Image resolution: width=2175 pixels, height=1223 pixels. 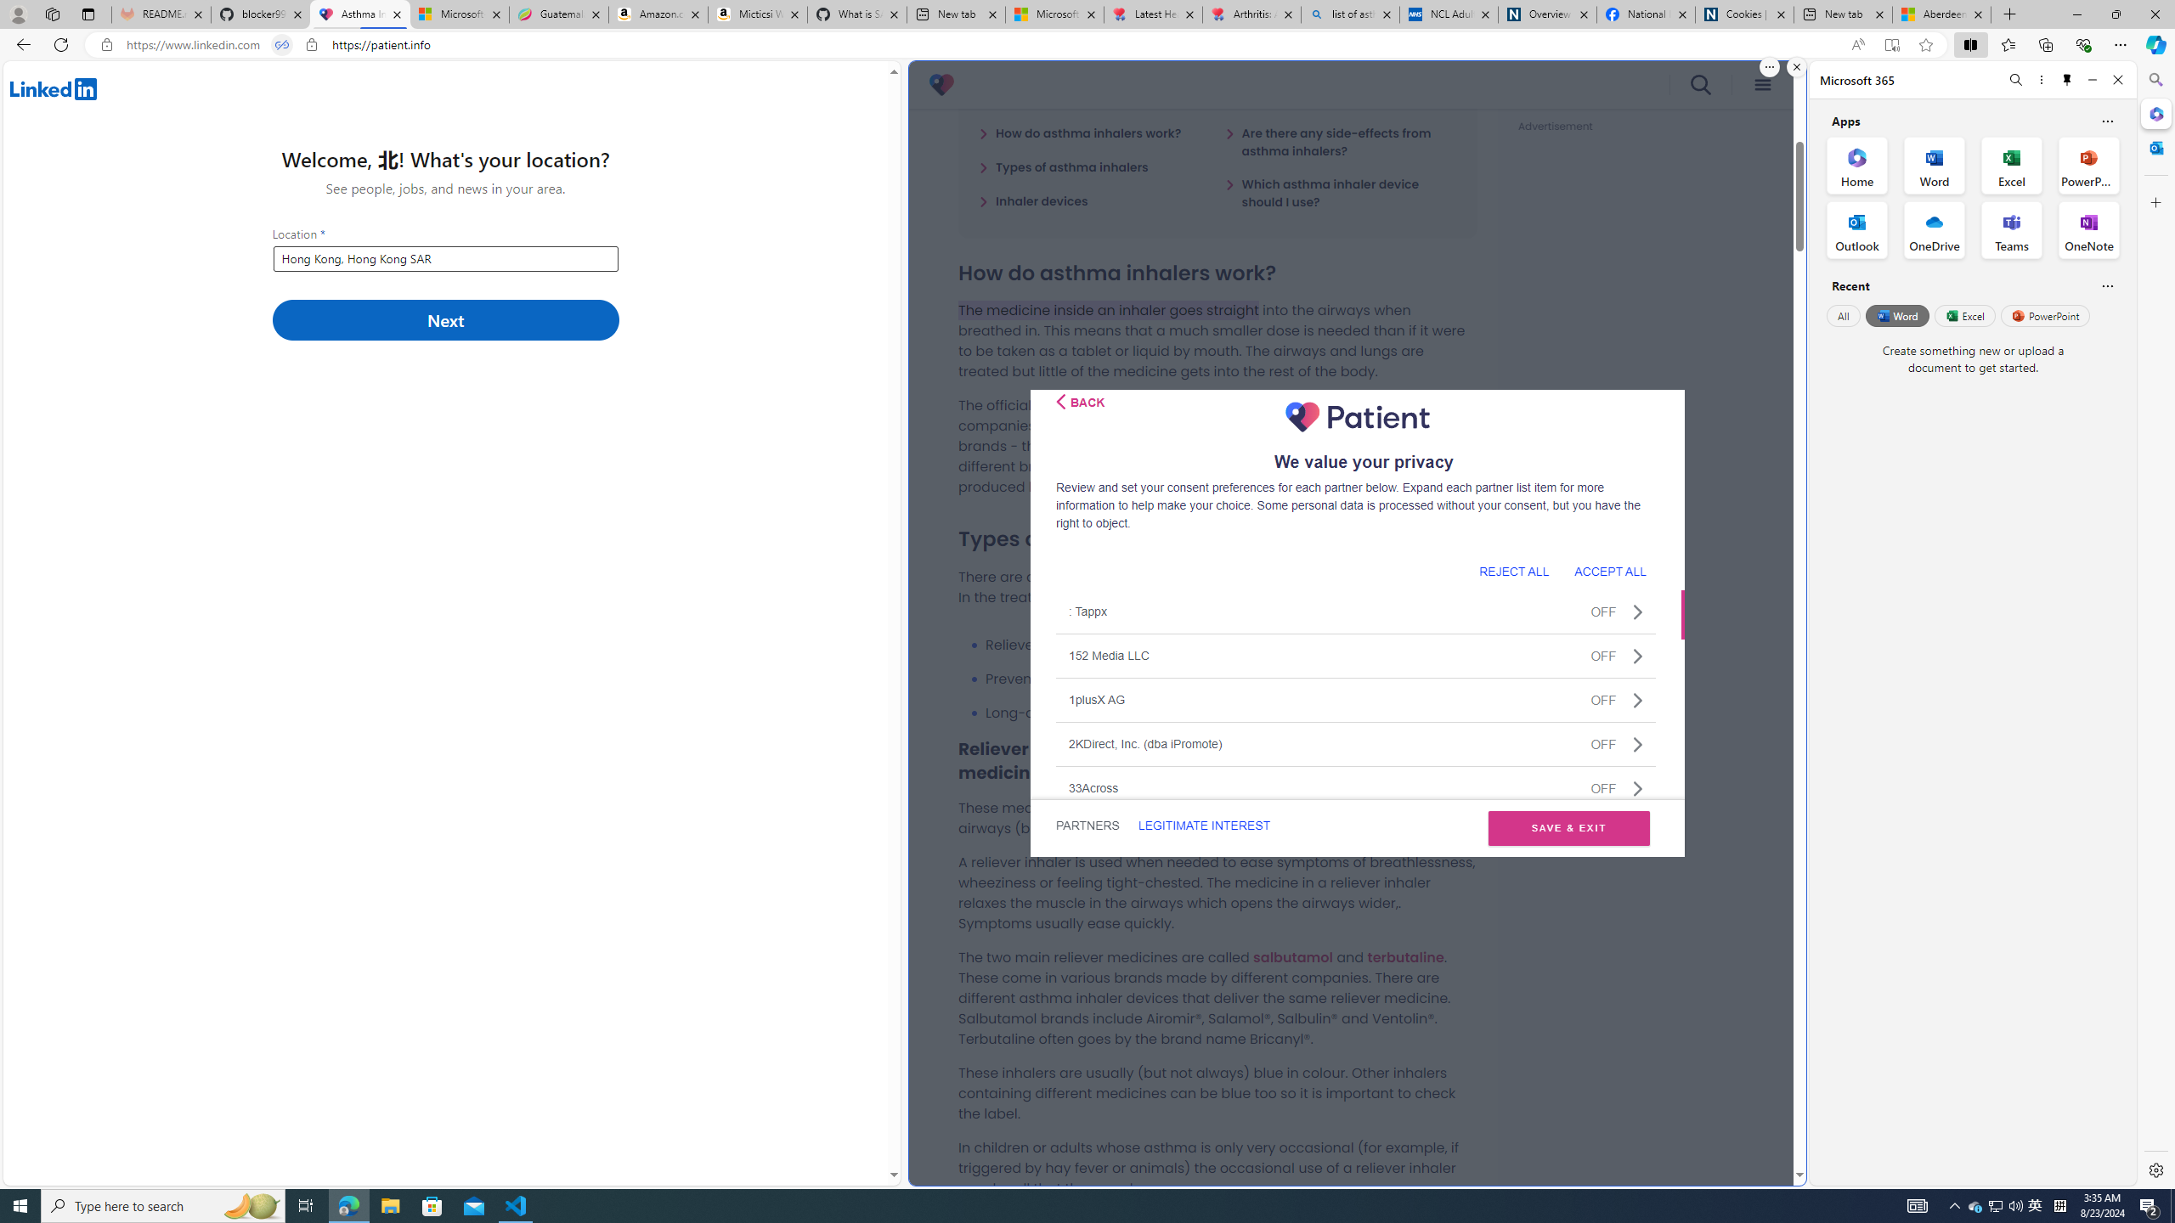 What do you see at coordinates (1356, 744) in the screenshot?
I see `2KDirect, Inc. (dba iPromote)OFF` at bounding box center [1356, 744].